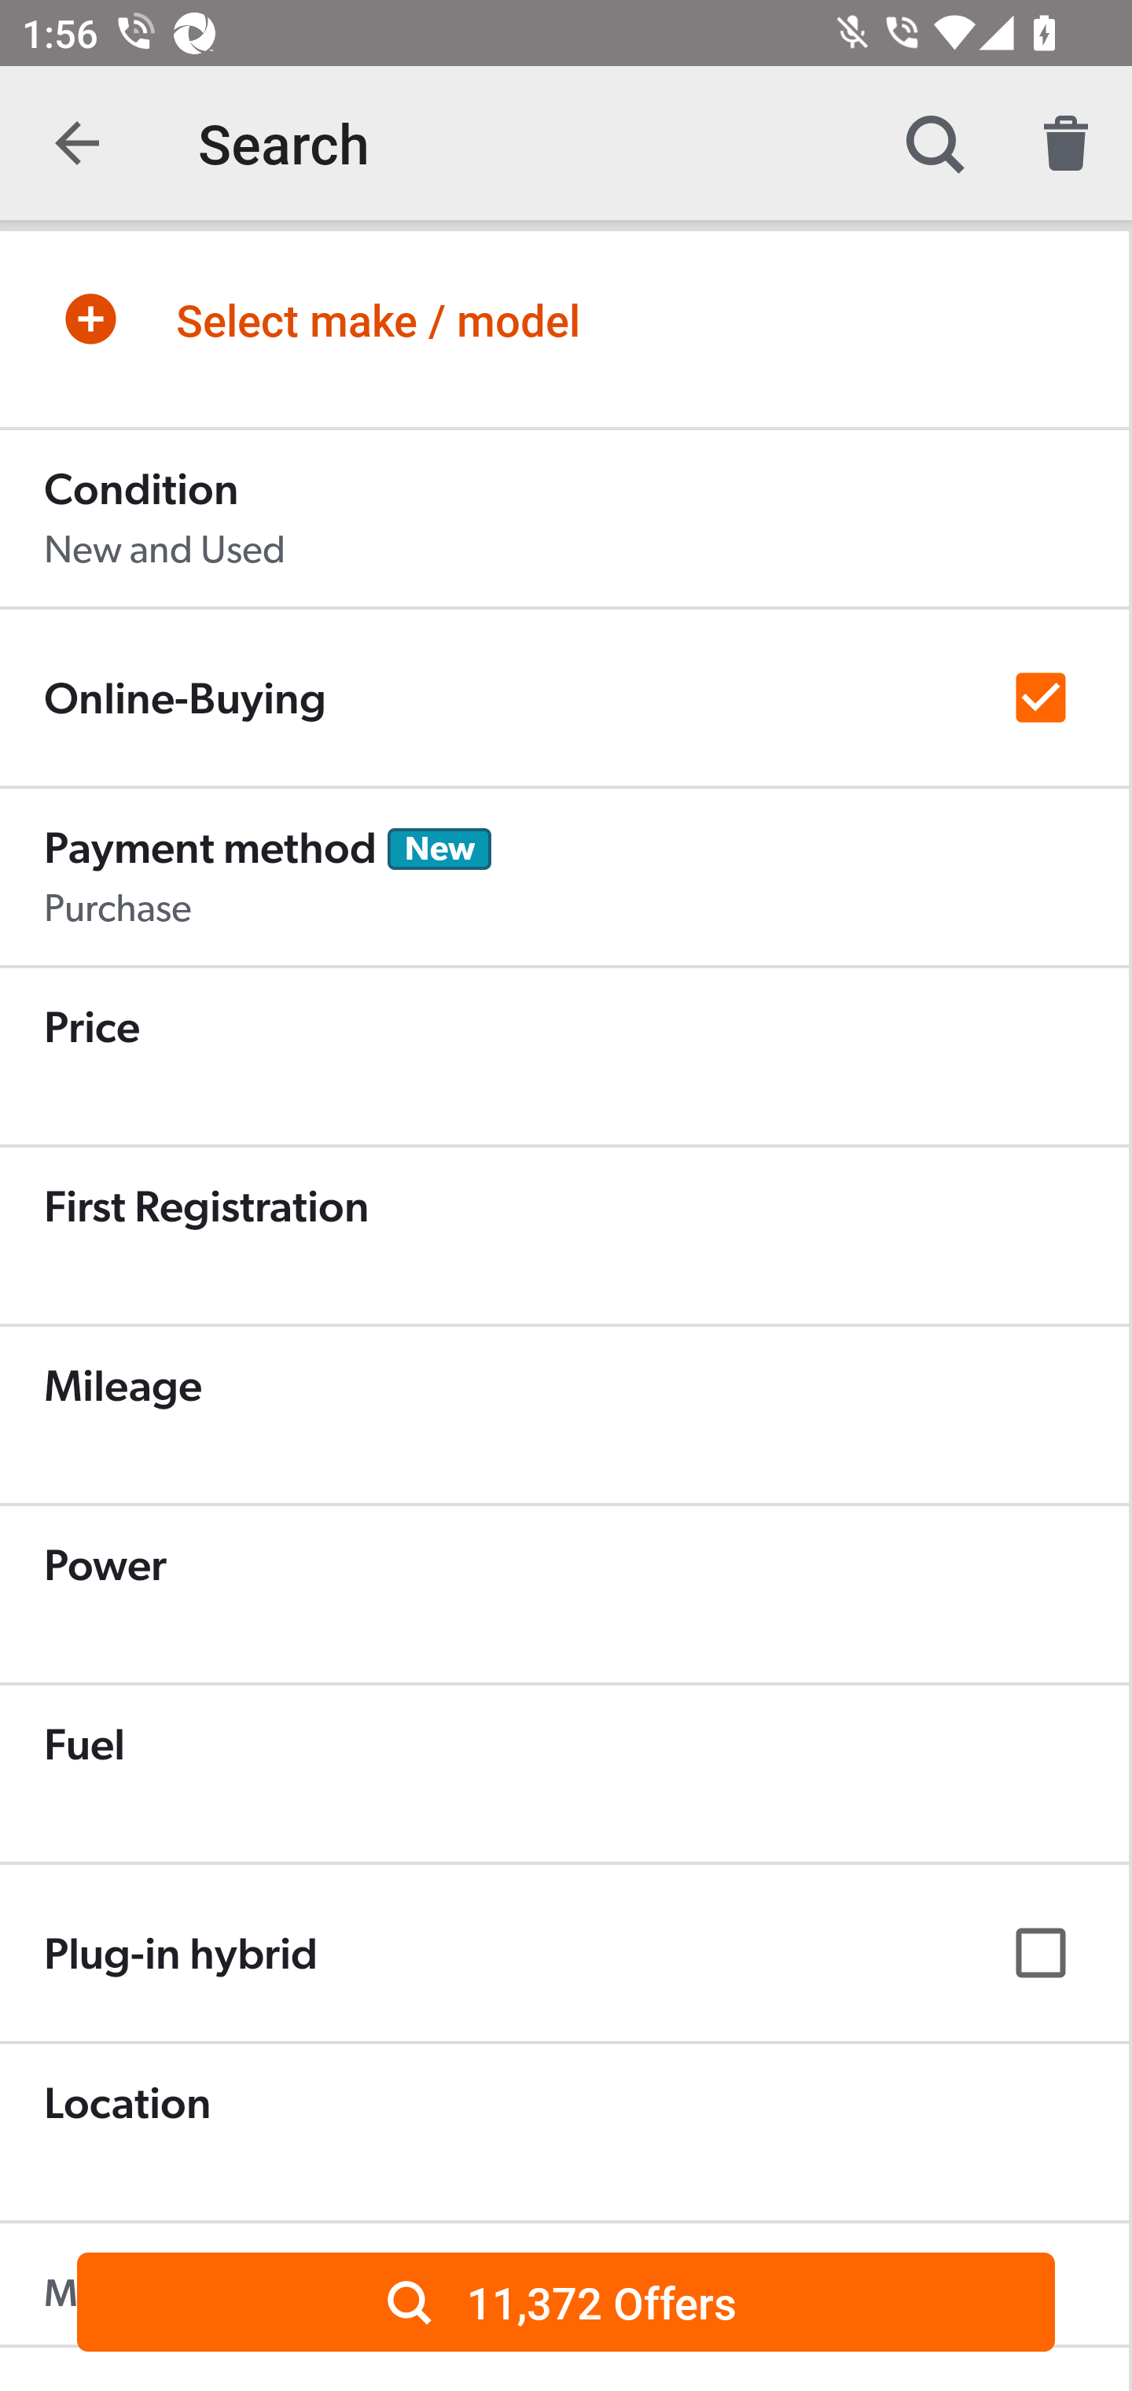 The width and height of the screenshot is (1132, 2391). What do you see at coordinates (564, 1952) in the screenshot?
I see `Plug-in hybrid` at bounding box center [564, 1952].